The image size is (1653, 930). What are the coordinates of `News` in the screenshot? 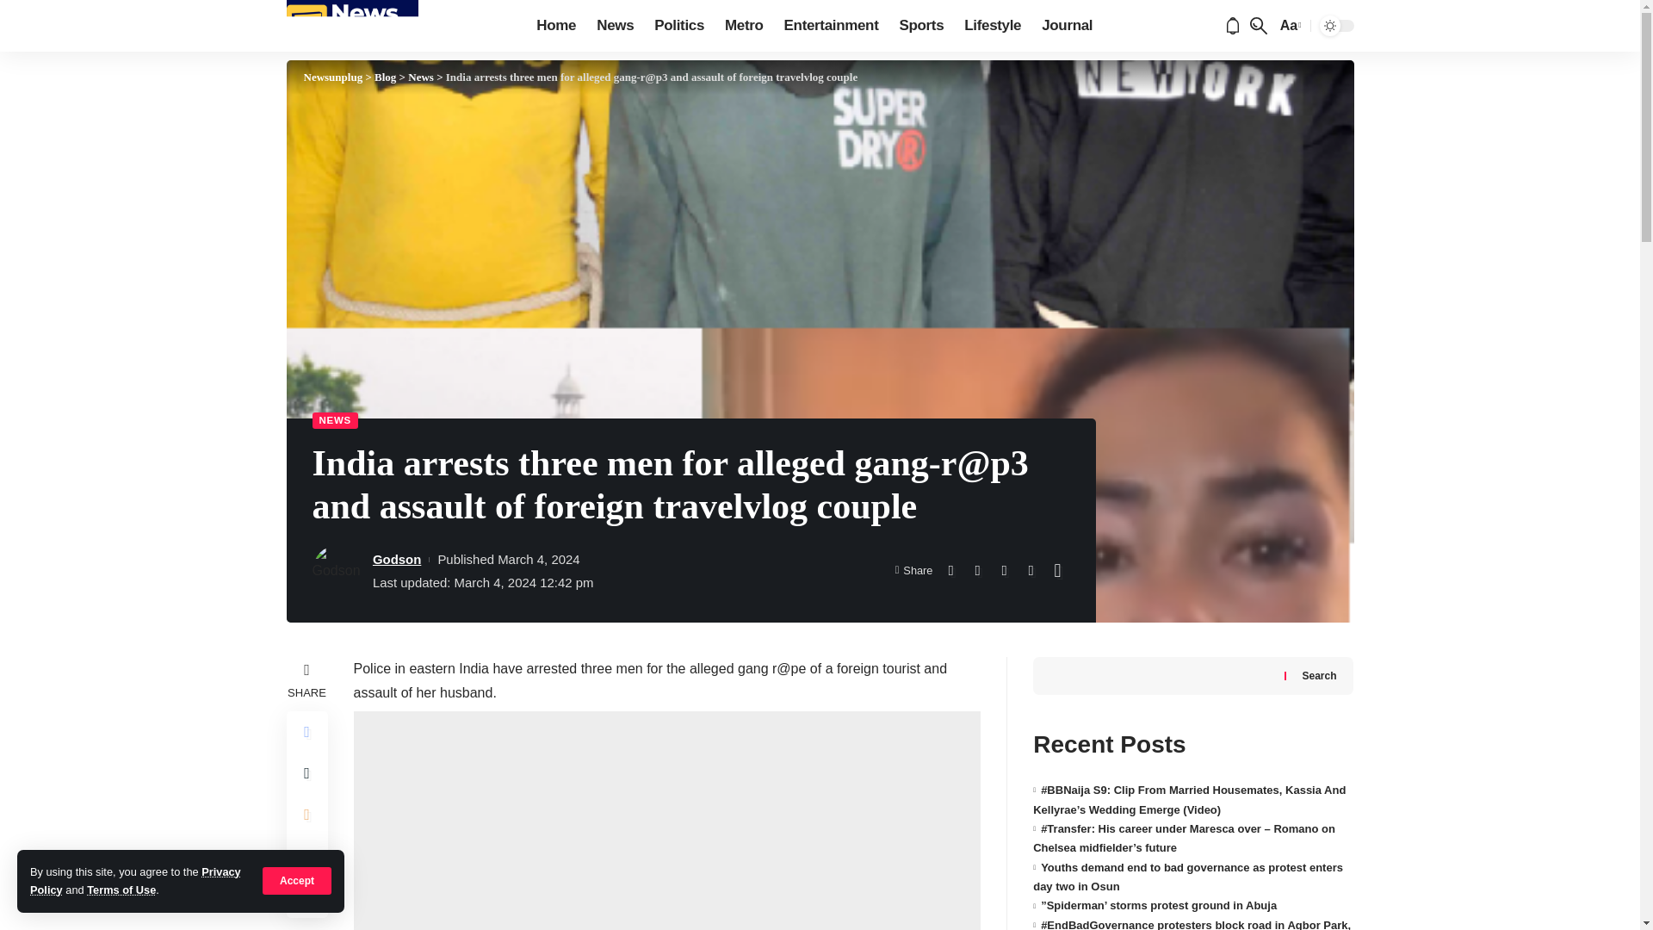 It's located at (615, 26).